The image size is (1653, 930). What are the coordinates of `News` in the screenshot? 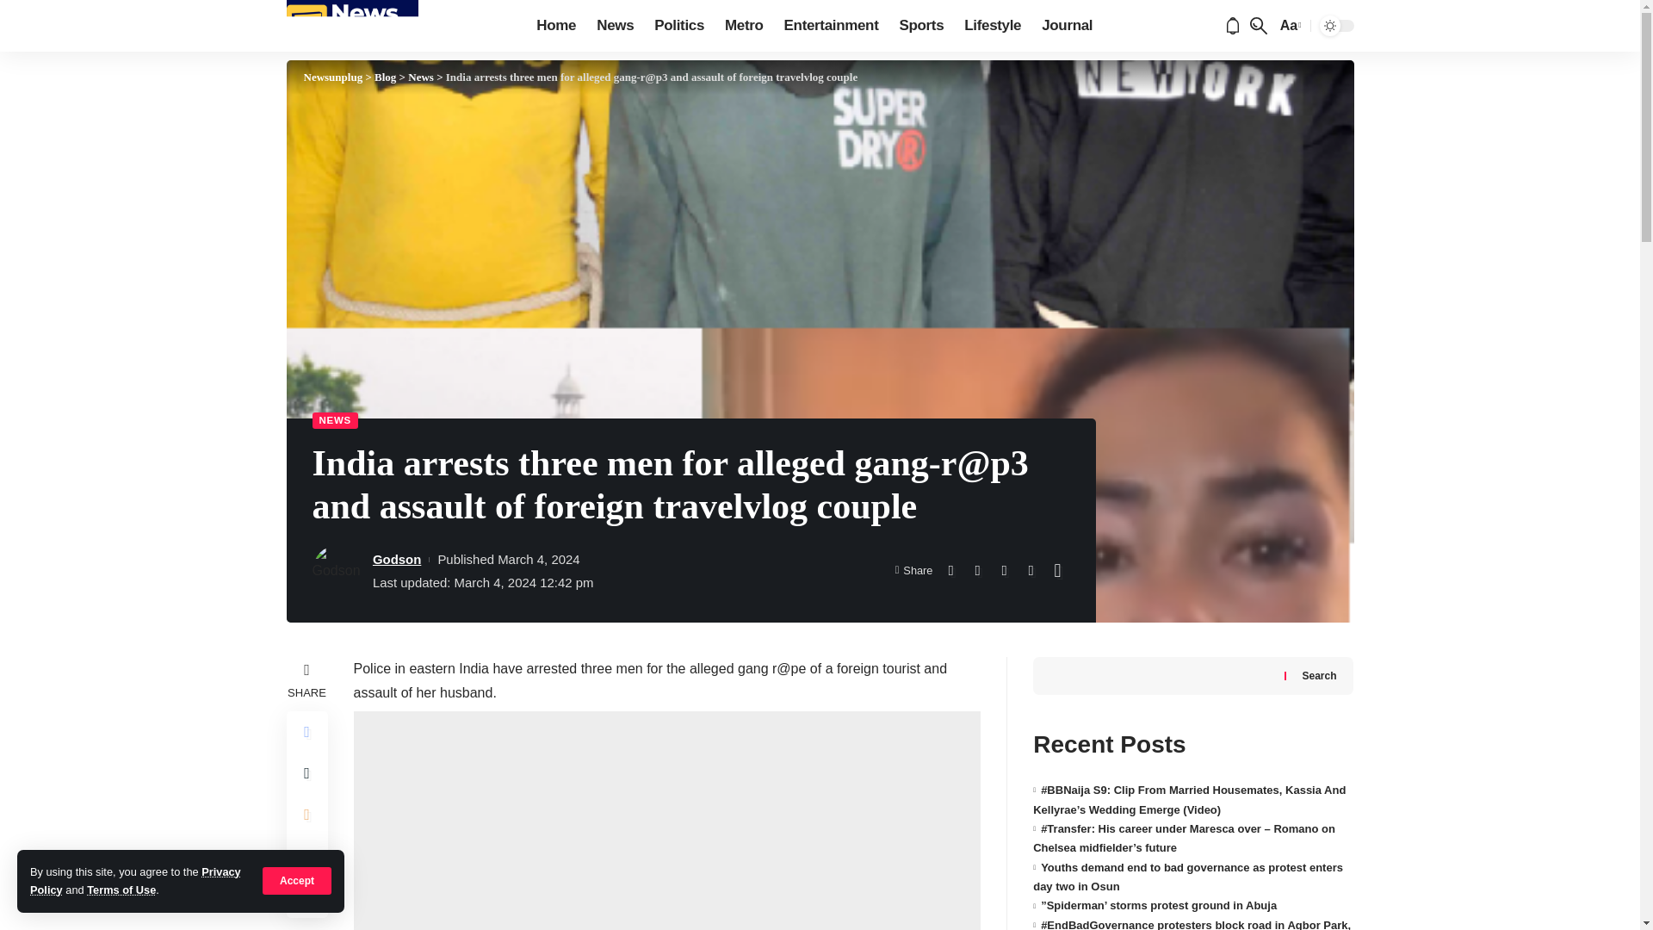 It's located at (615, 26).